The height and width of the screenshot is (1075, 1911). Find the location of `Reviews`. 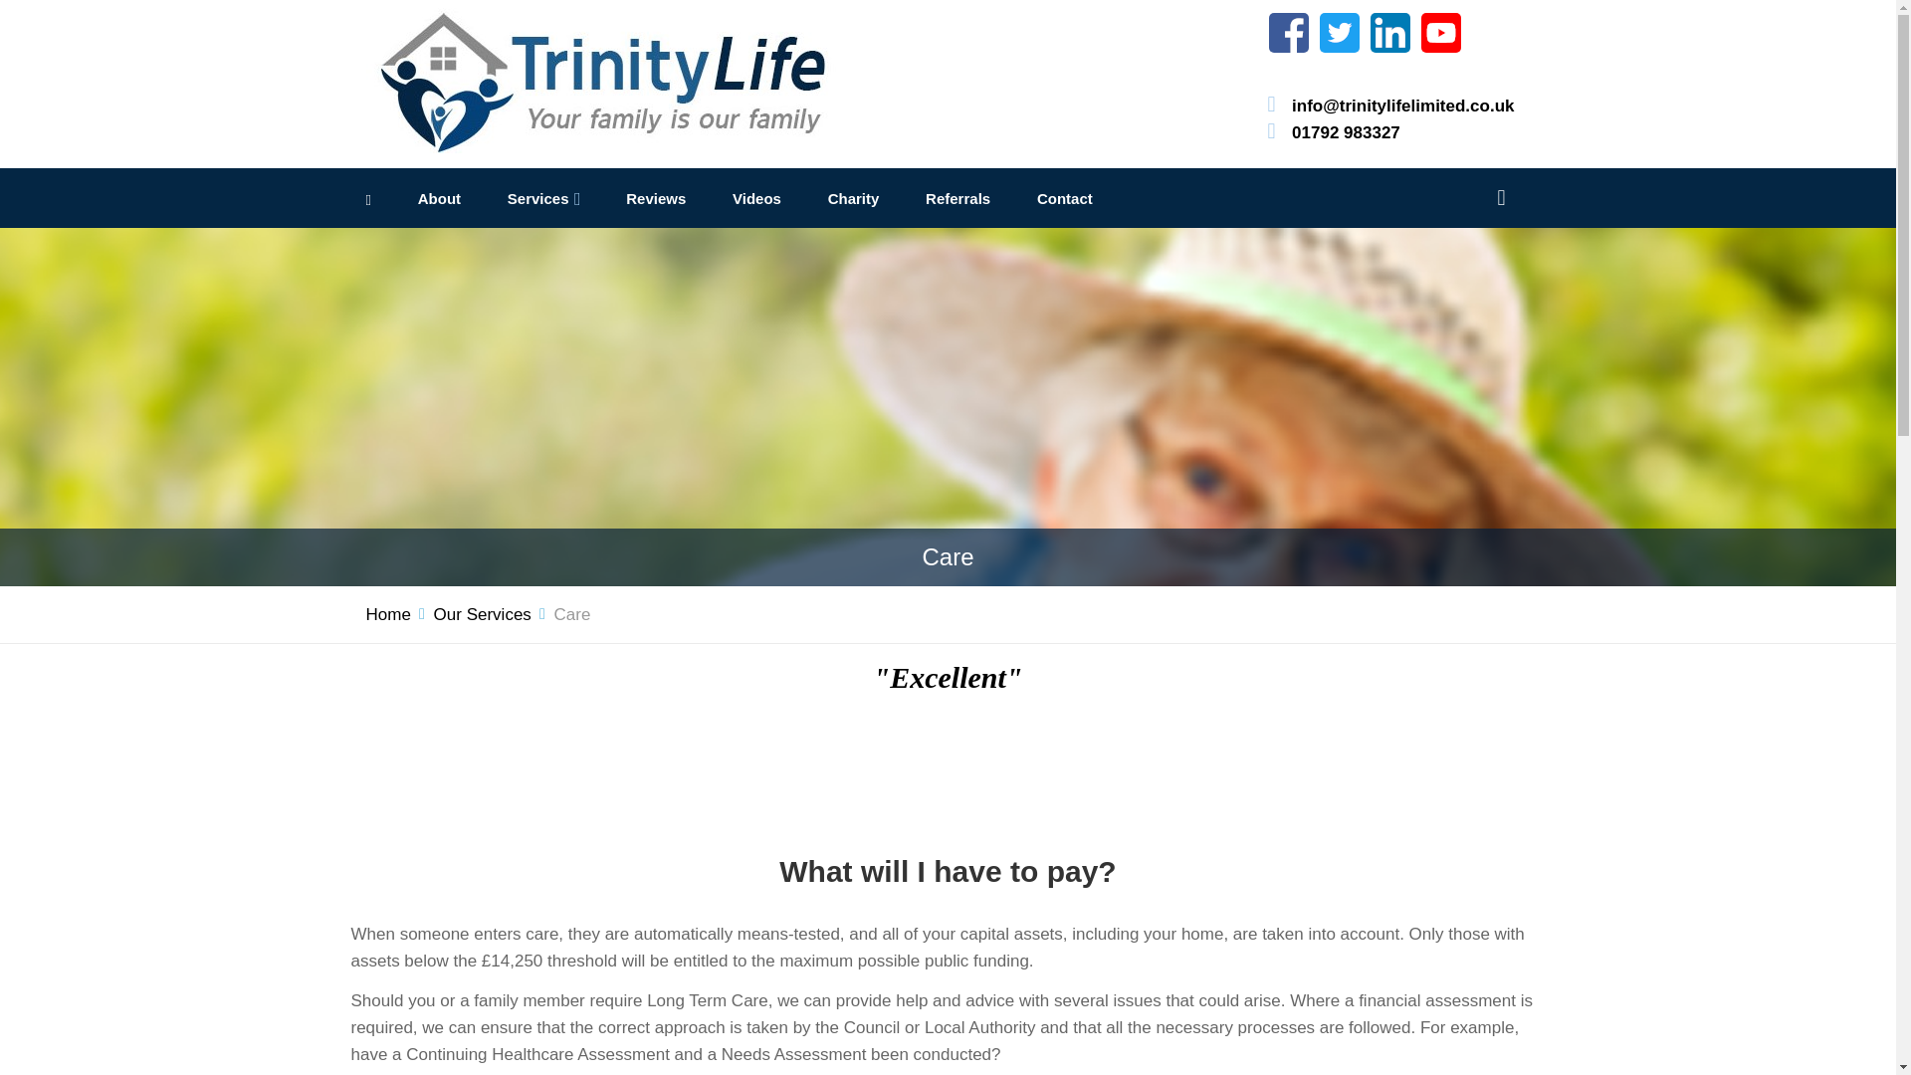

Reviews is located at coordinates (656, 199).